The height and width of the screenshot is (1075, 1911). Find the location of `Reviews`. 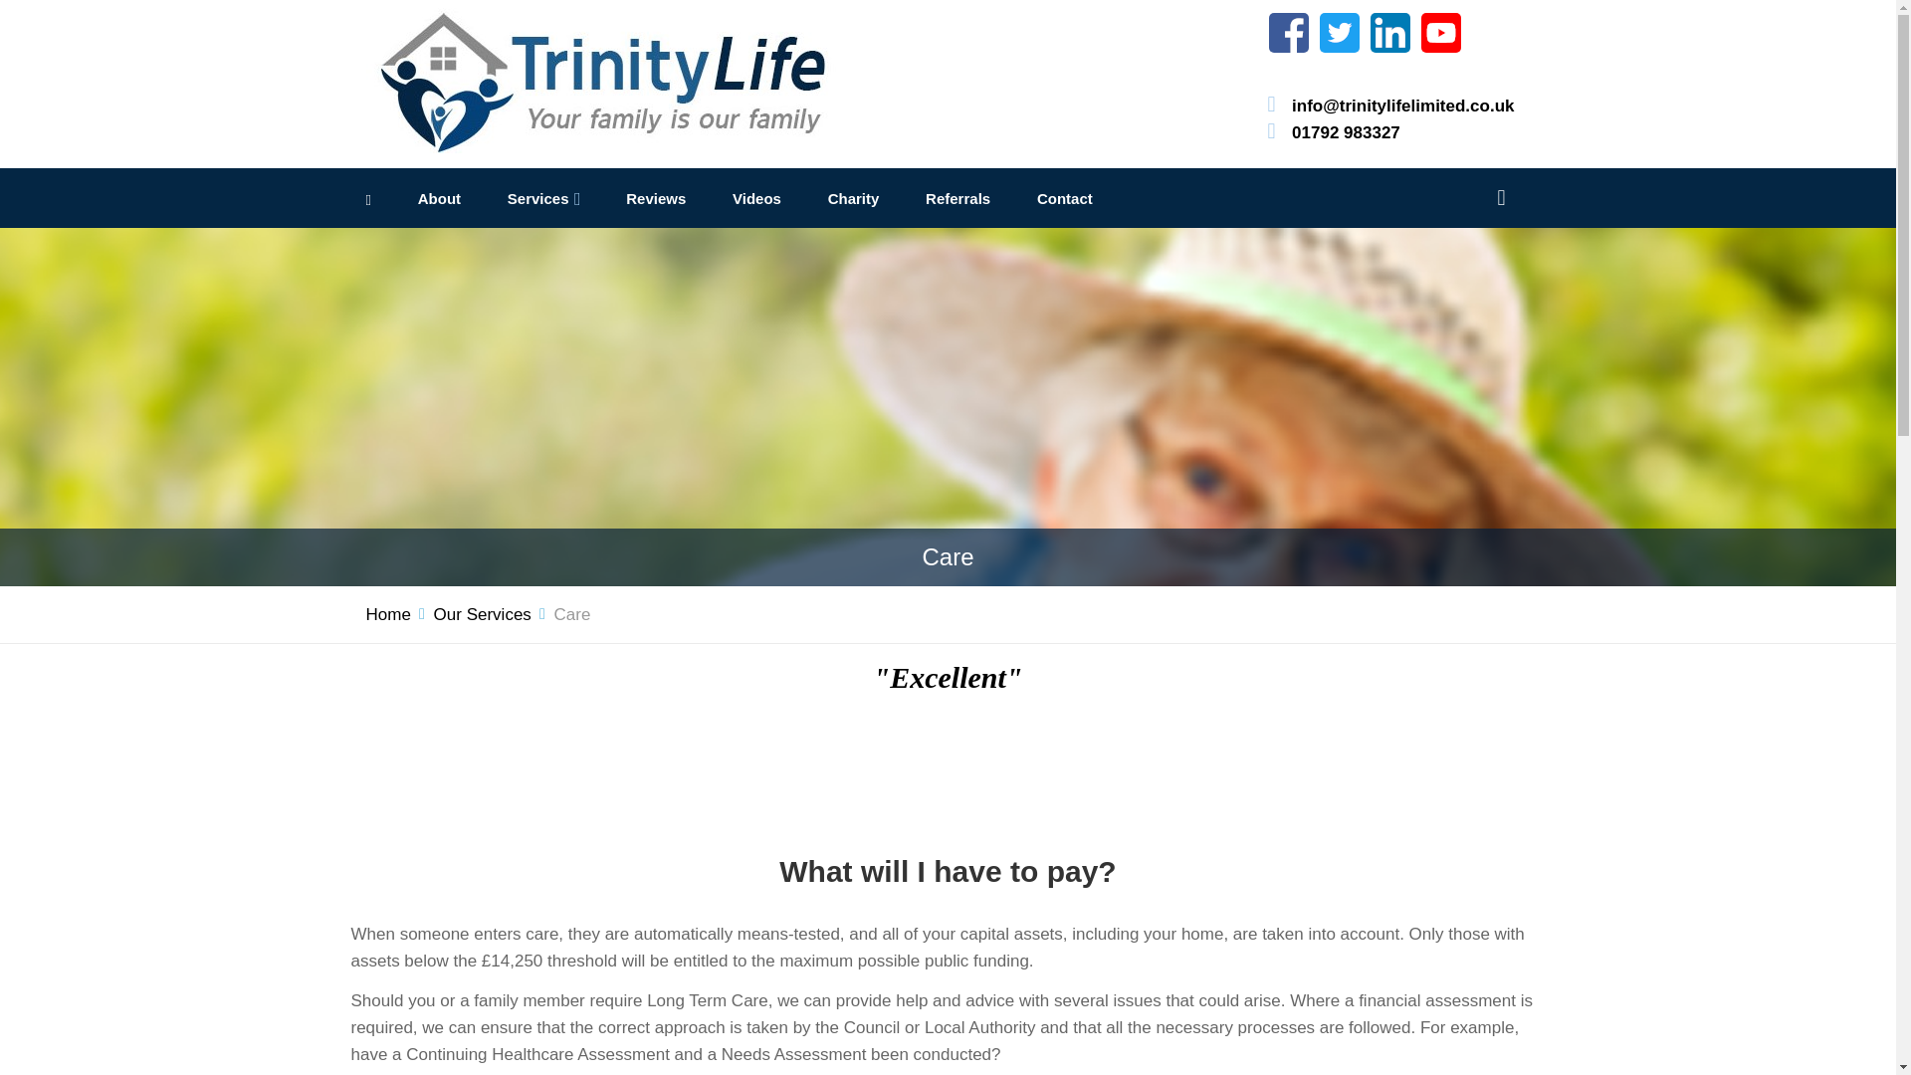

Reviews is located at coordinates (656, 199).